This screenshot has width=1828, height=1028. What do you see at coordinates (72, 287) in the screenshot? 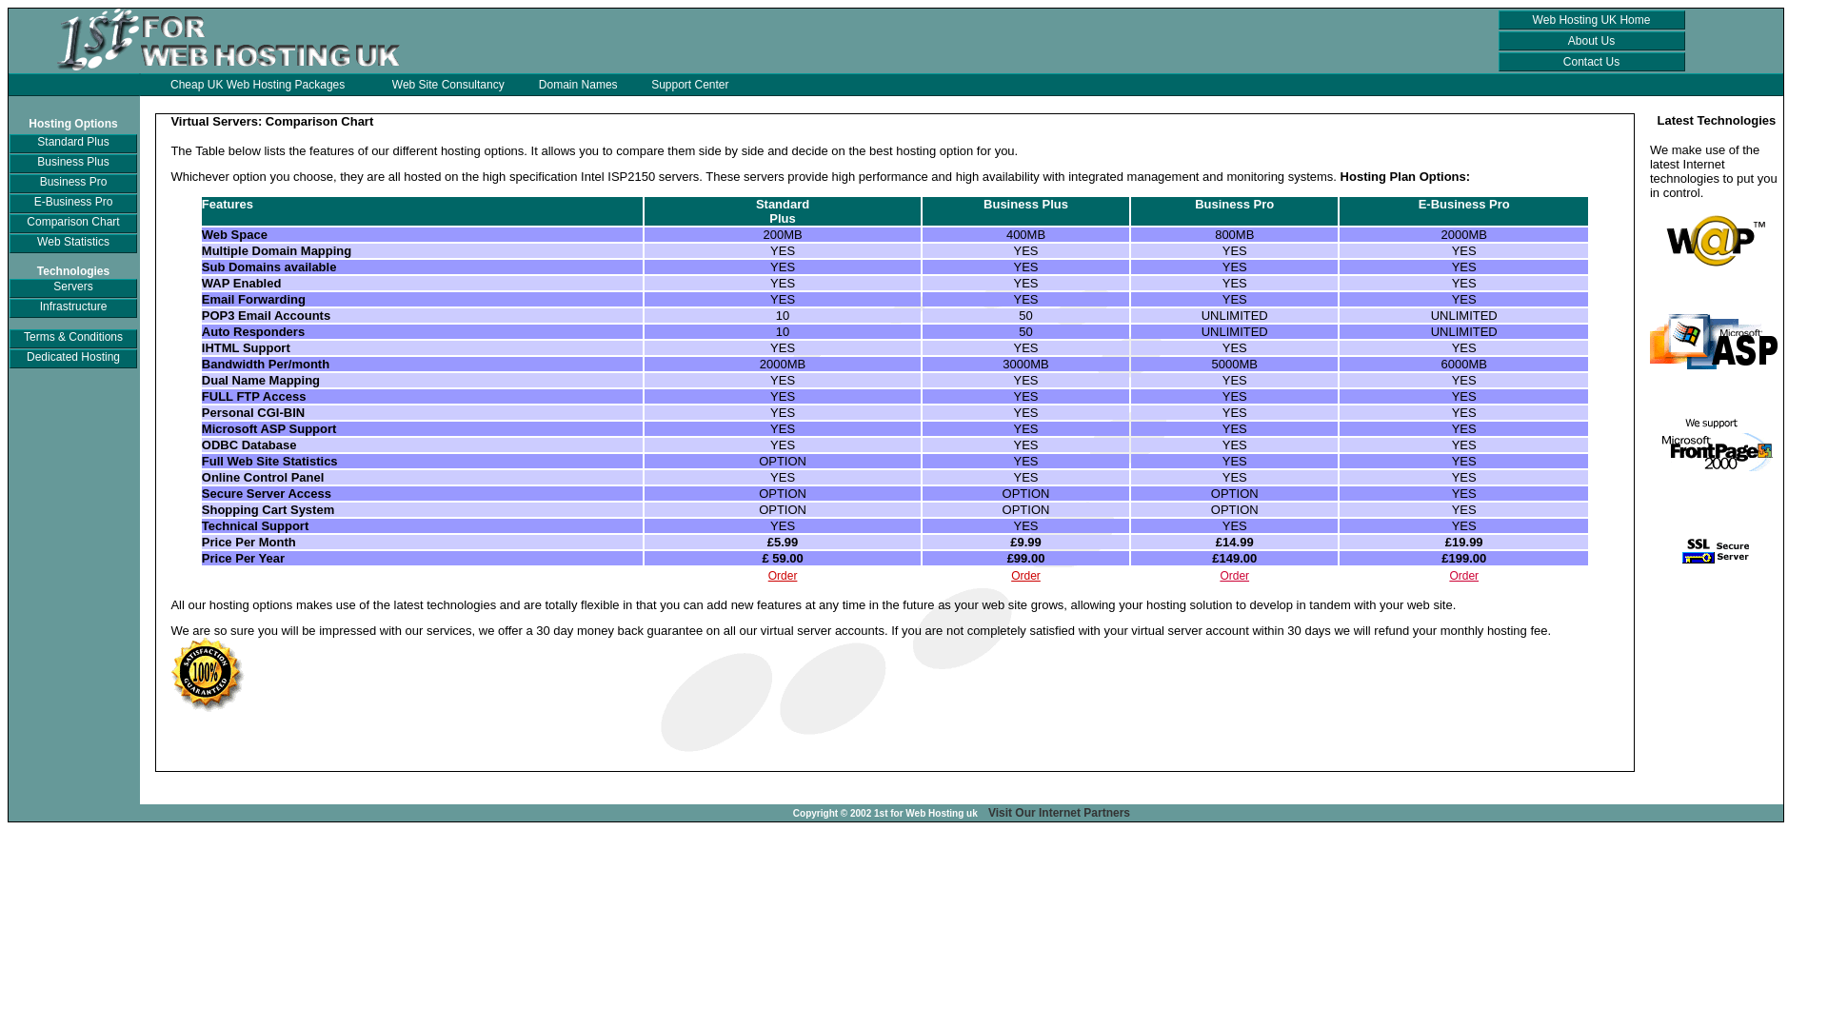
I see `Servers` at bounding box center [72, 287].